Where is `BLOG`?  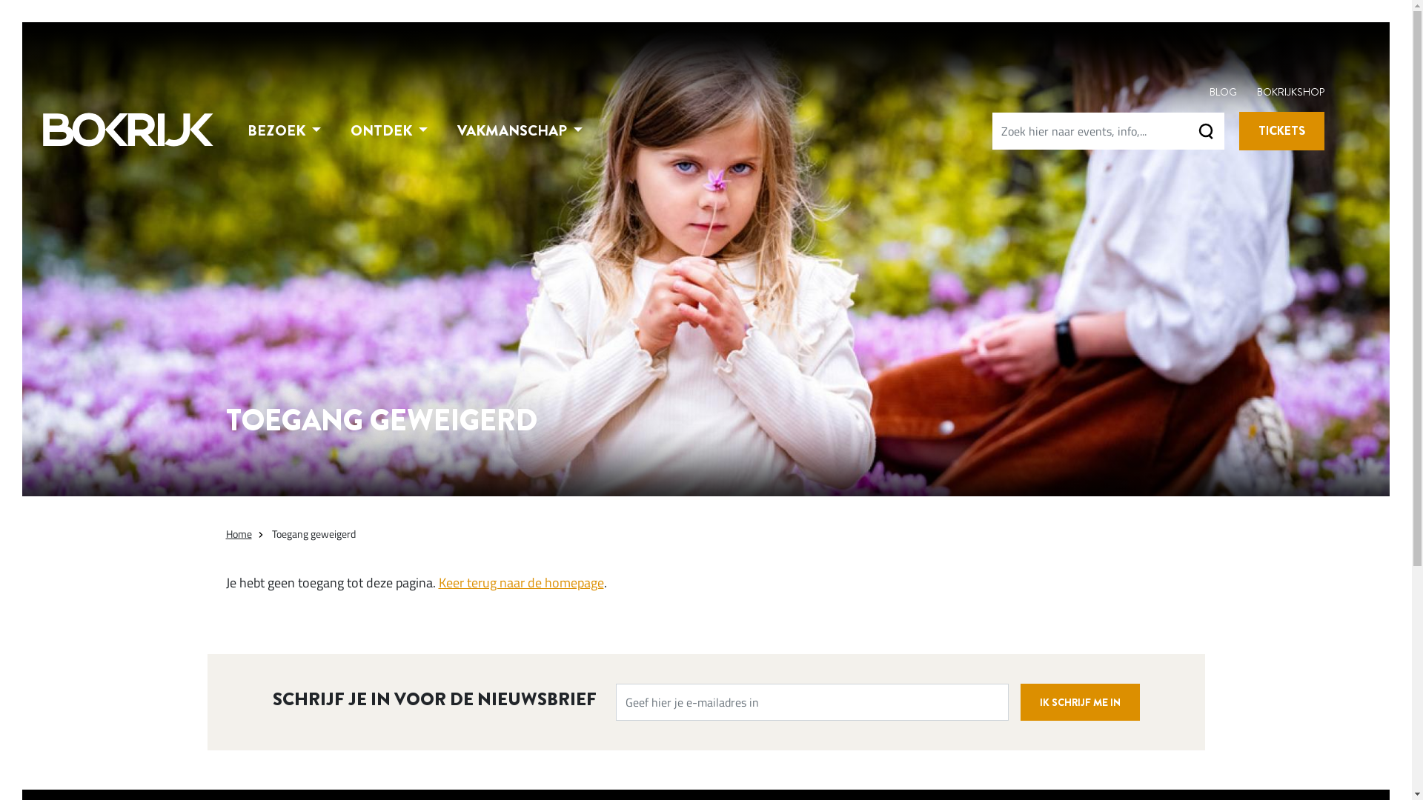 BLOG is located at coordinates (1223, 92).